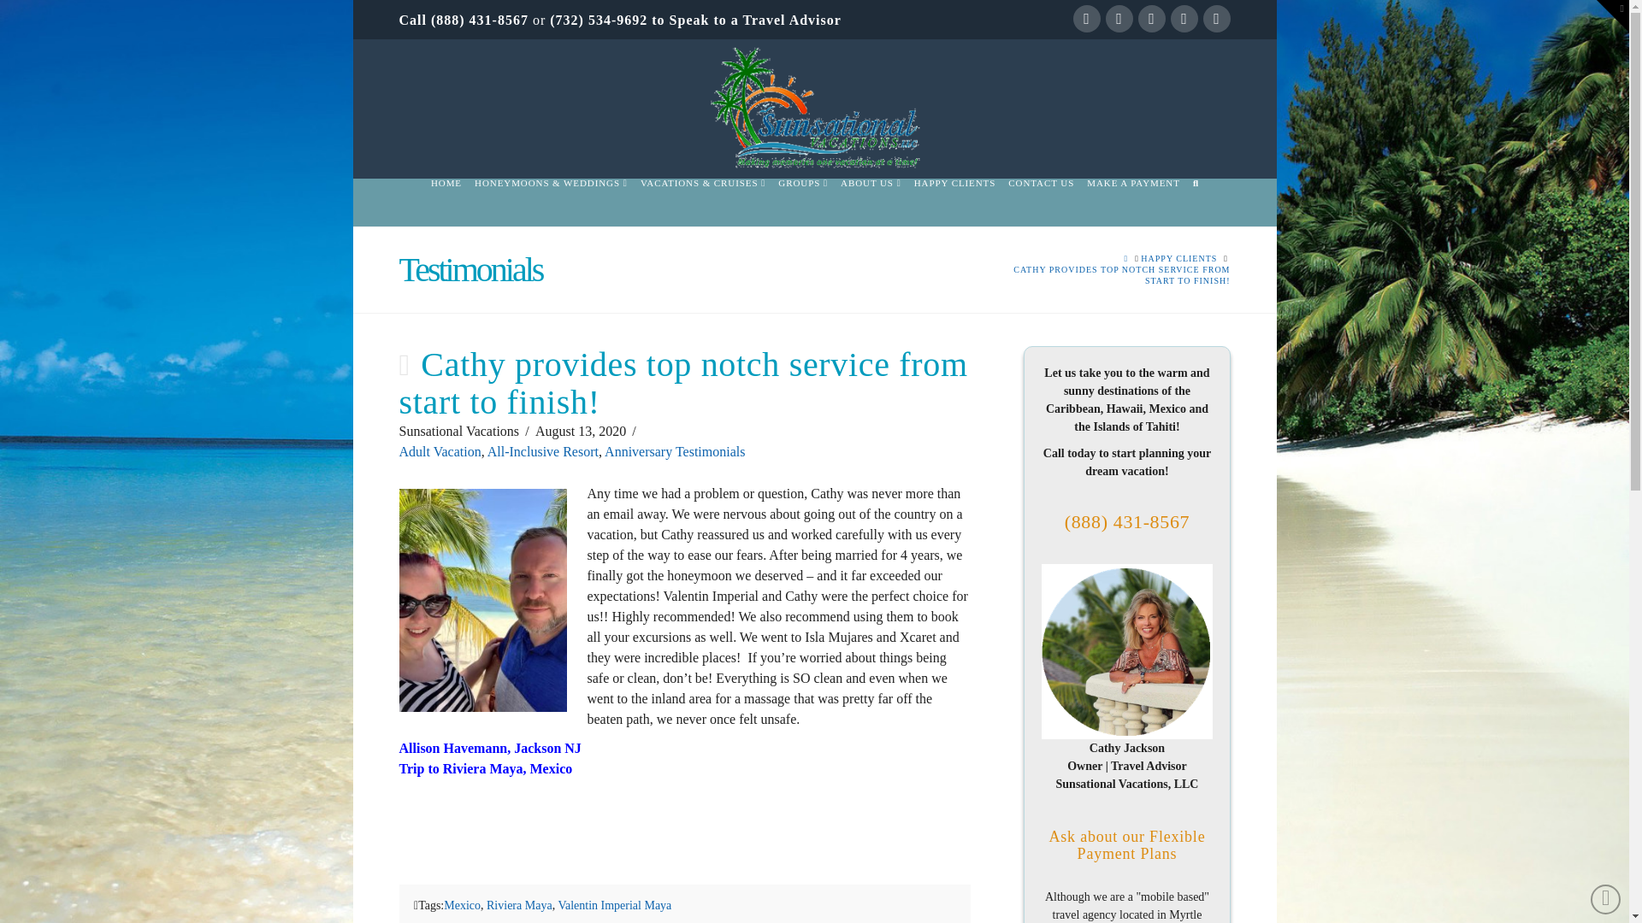  Describe the element at coordinates (802, 202) in the screenshot. I see `GROUPS` at that location.